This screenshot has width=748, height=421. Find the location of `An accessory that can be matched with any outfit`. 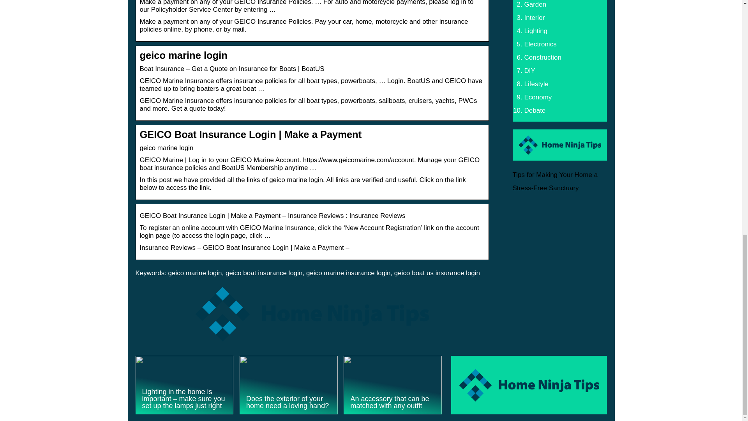

An accessory that can be matched with any outfit is located at coordinates (393, 385).